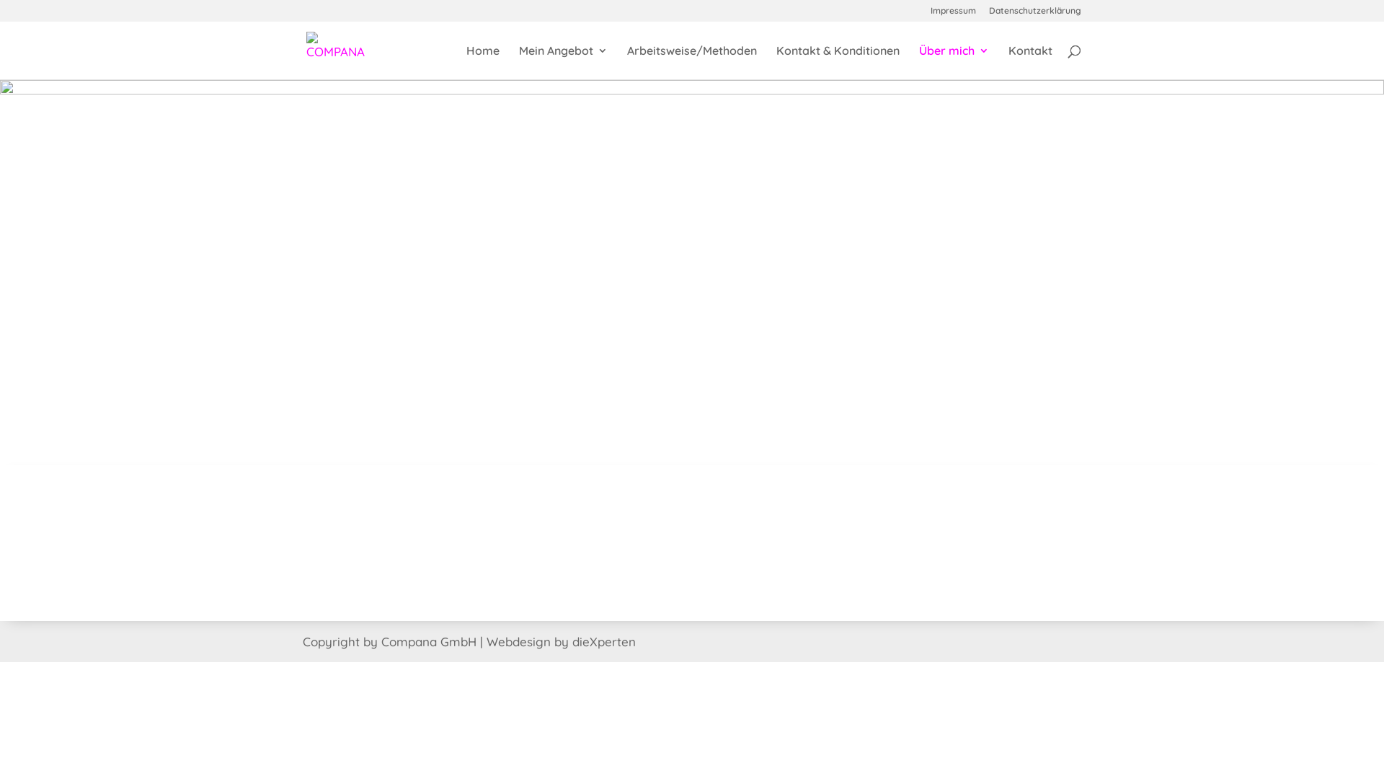  I want to click on Kontakt, so click(1031, 62).